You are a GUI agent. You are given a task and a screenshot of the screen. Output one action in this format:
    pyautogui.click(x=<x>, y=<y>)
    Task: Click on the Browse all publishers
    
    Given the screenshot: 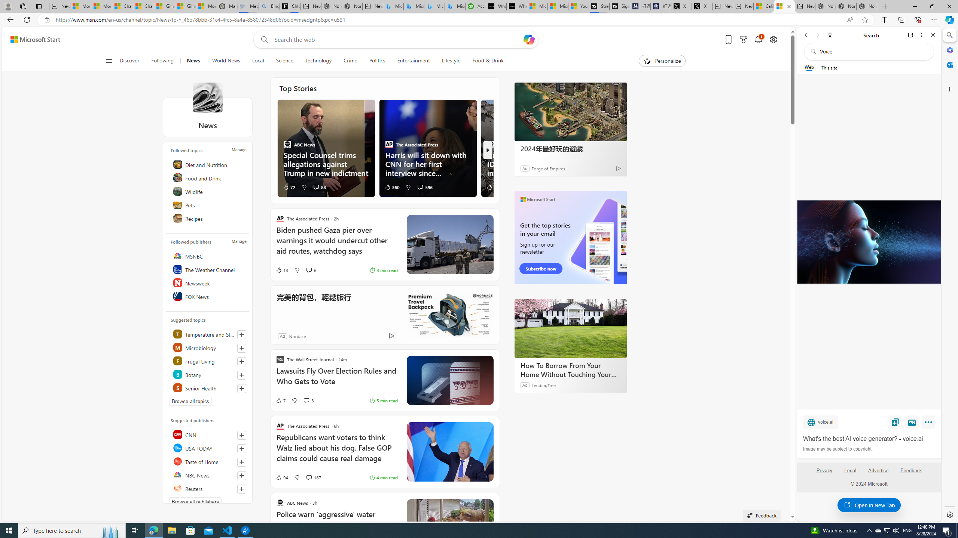 What is the action you would take?
    pyautogui.click(x=195, y=501)
    